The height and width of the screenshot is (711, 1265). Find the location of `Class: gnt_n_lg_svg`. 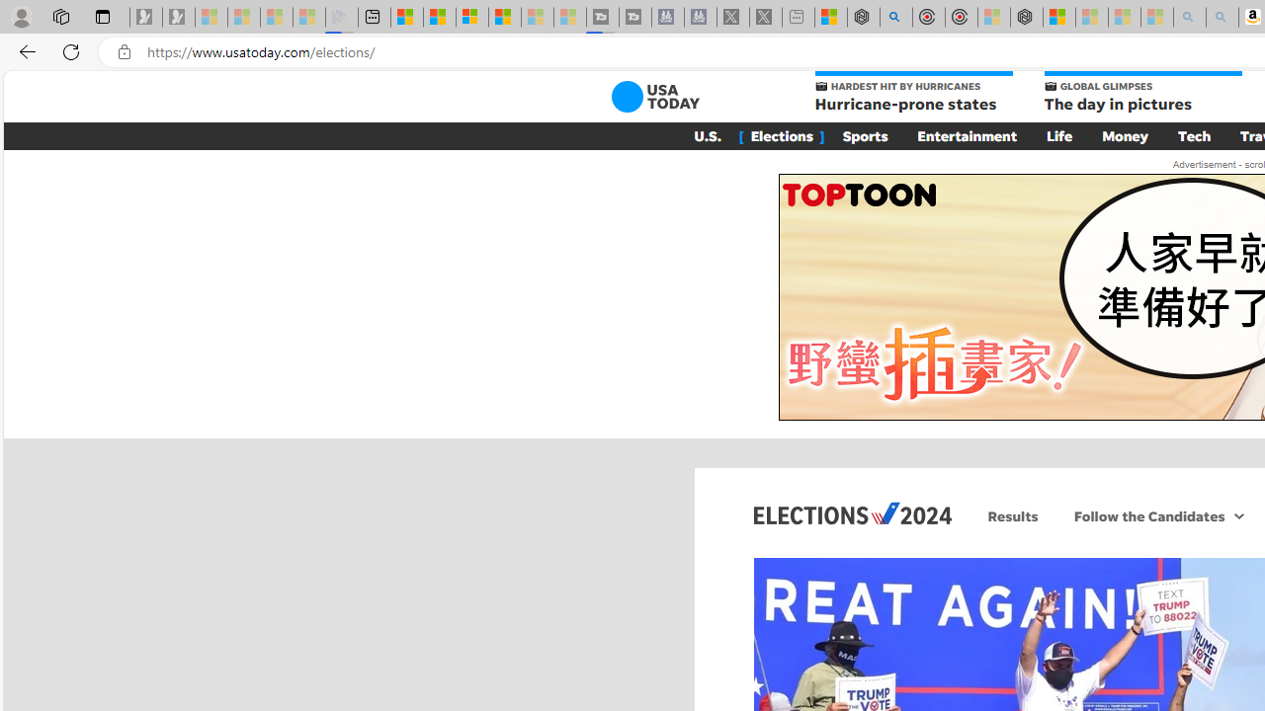

Class: gnt_n_lg_svg is located at coordinates (654, 97).